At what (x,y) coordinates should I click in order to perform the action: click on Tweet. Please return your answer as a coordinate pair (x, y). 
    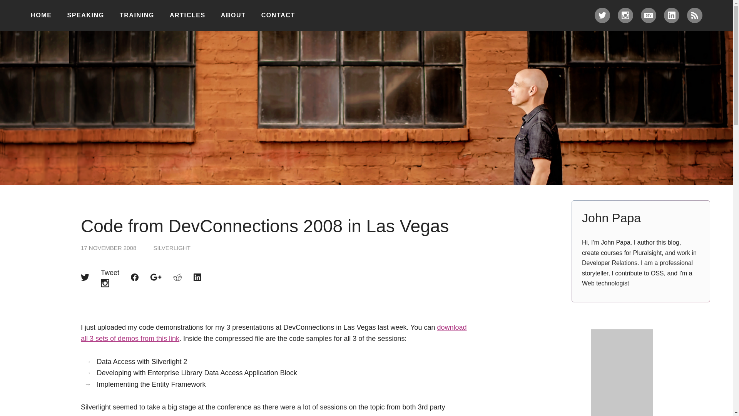
    Looking at the image, I should click on (110, 277).